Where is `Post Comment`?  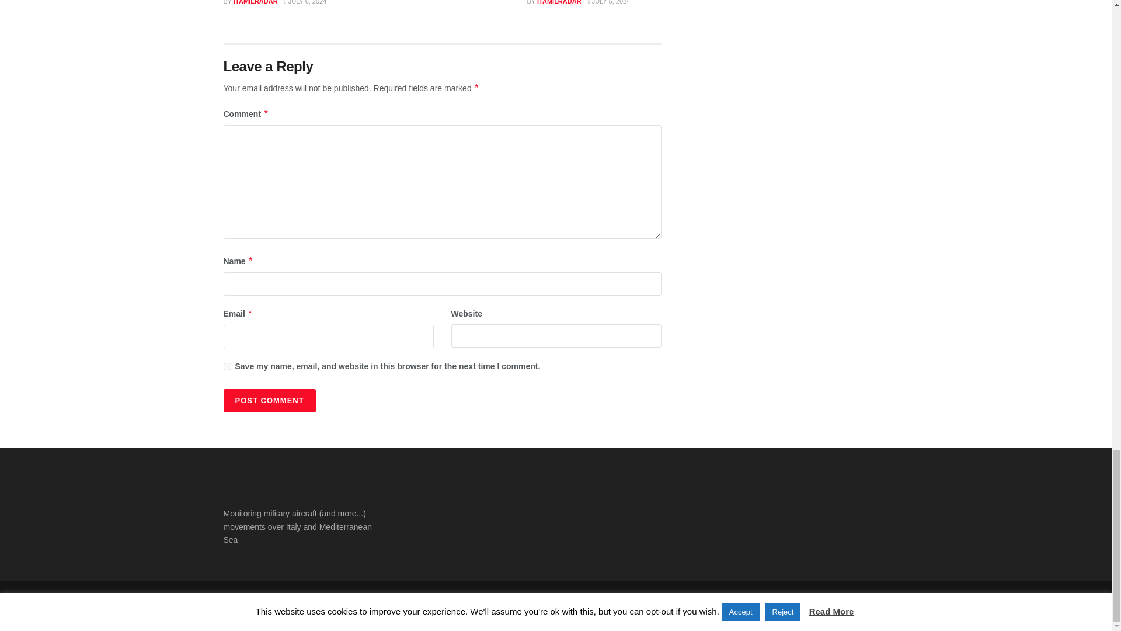 Post Comment is located at coordinates (269, 401).